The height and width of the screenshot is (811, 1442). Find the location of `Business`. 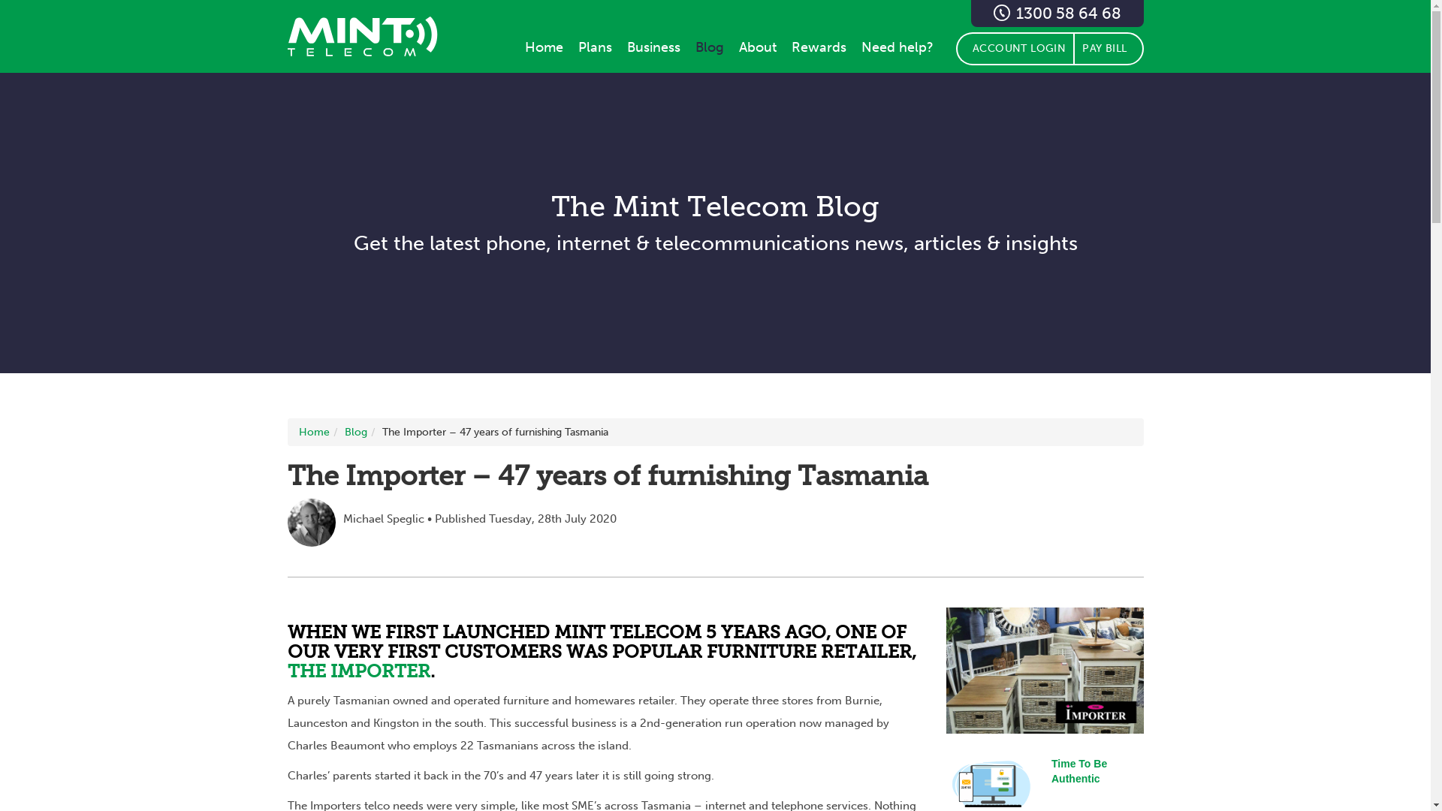

Business is located at coordinates (653, 47).